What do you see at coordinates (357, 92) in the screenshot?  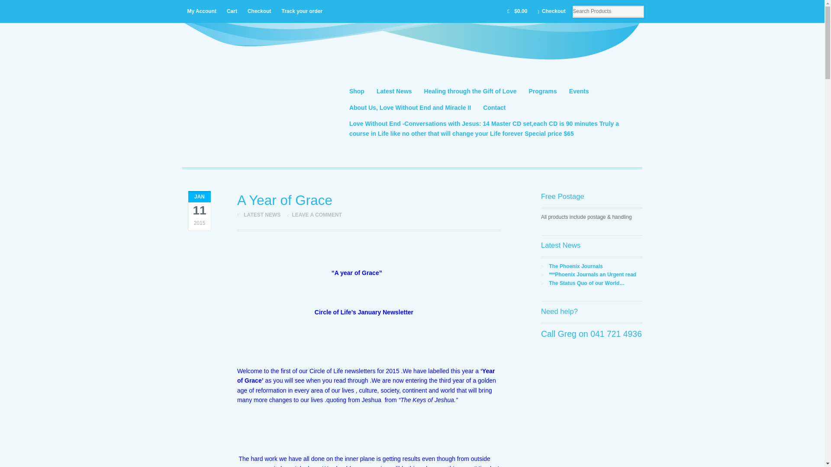 I see `Shop` at bounding box center [357, 92].